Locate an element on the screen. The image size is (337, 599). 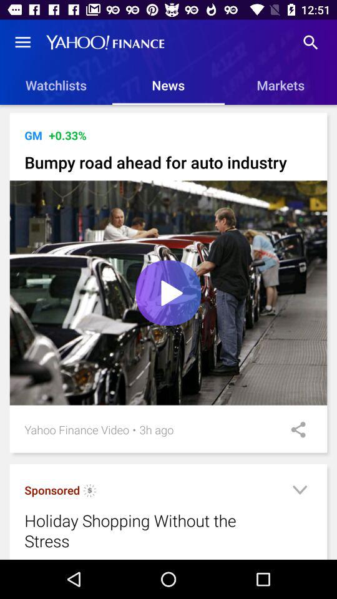
expand article is located at coordinates (300, 492).